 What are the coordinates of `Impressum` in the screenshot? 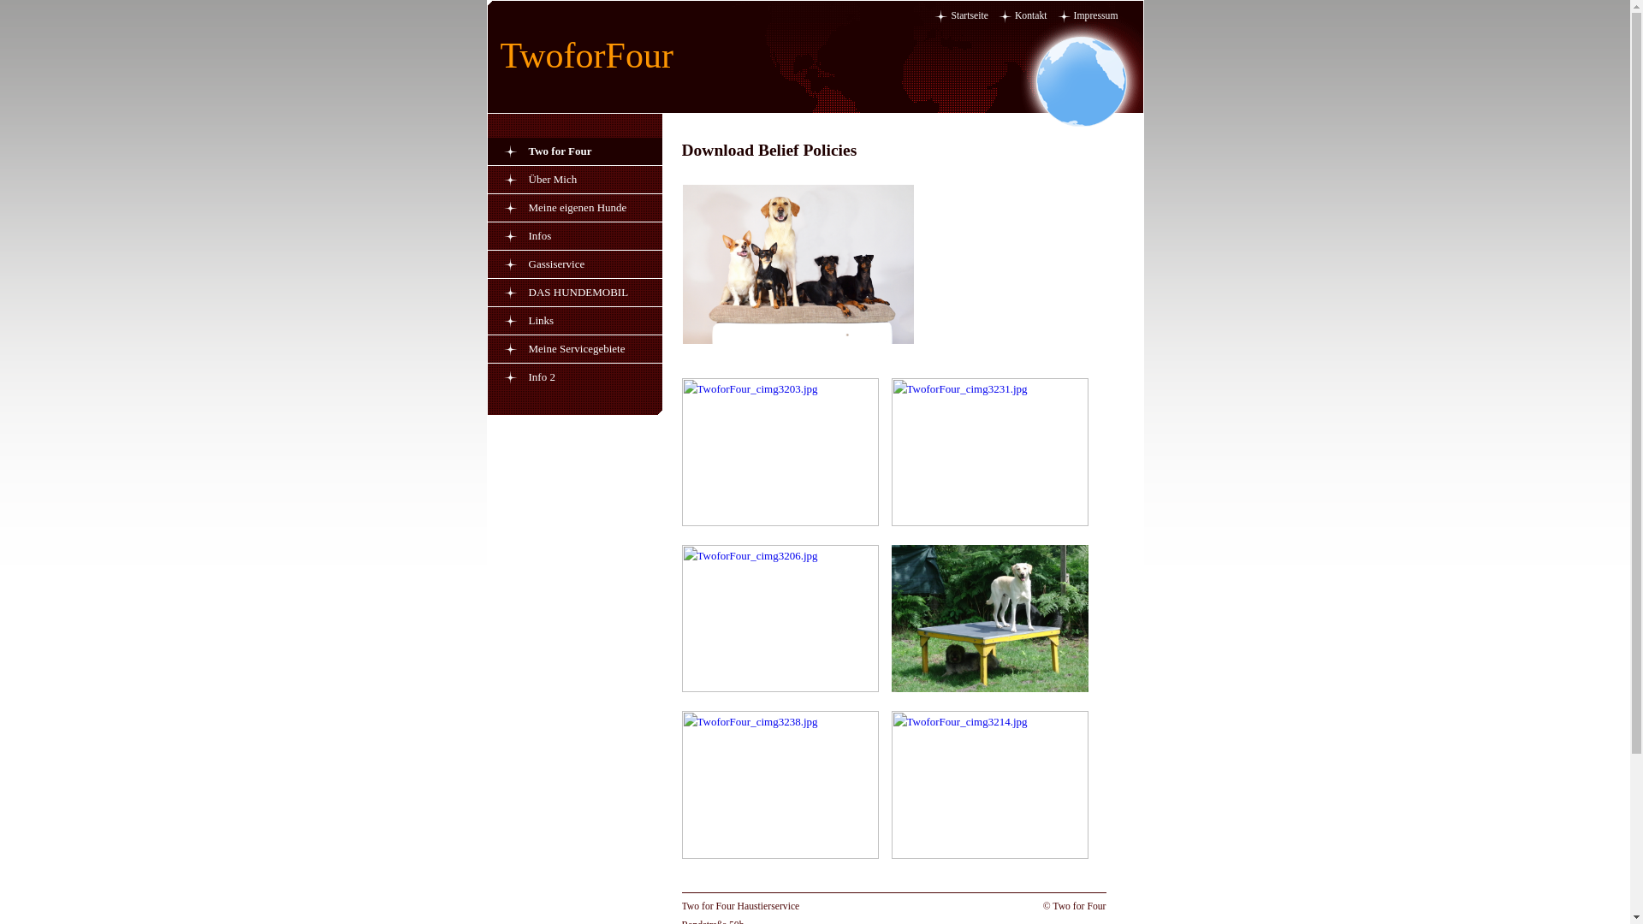 It's located at (1096, 15).